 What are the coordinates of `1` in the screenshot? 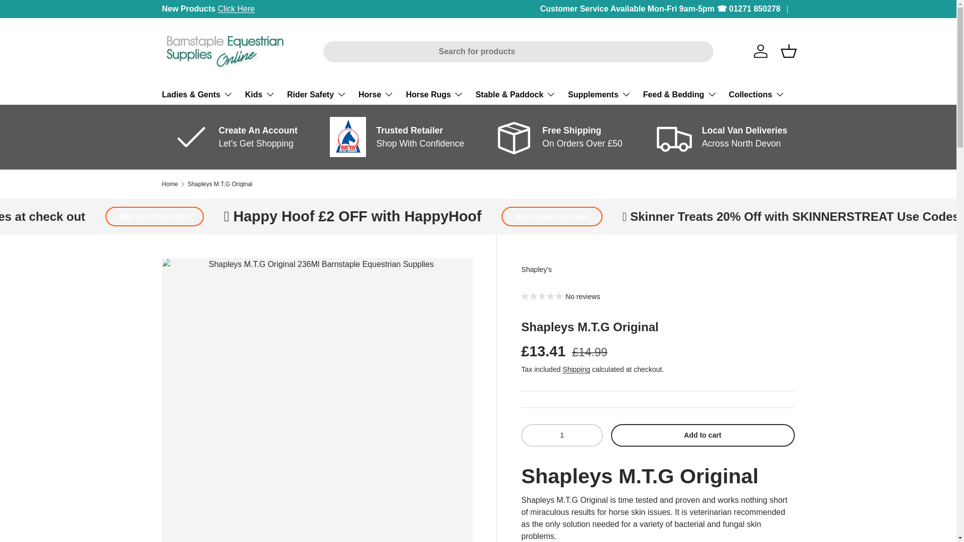 It's located at (562, 435).